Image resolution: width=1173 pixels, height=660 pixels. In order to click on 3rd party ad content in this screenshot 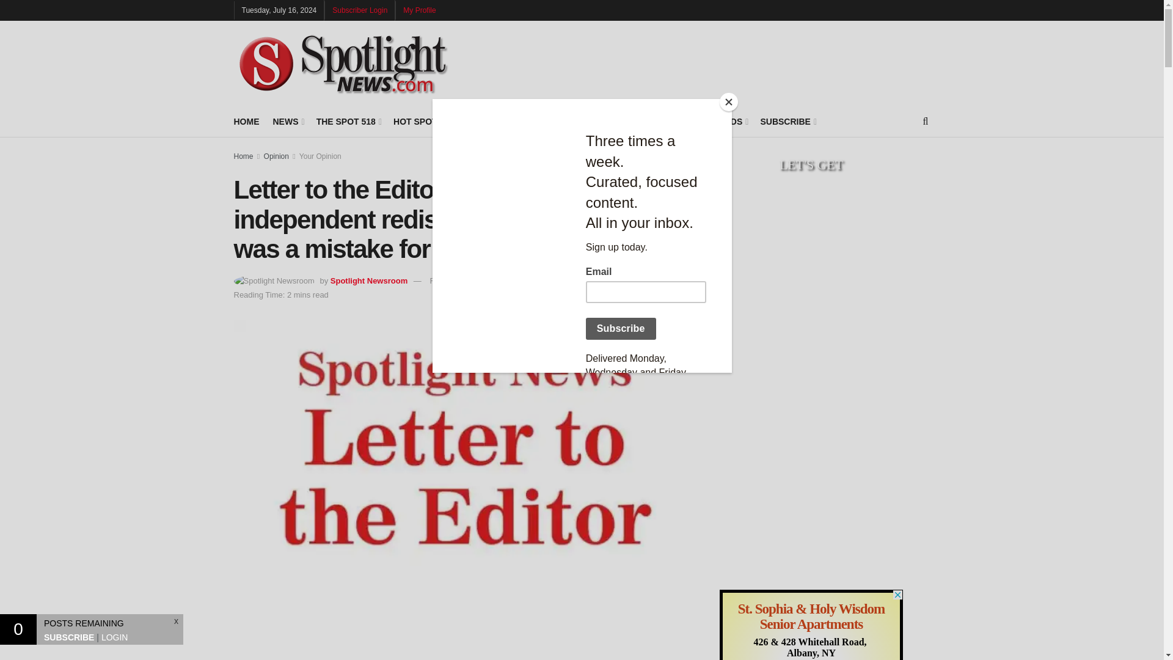, I will do `click(811, 312)`.